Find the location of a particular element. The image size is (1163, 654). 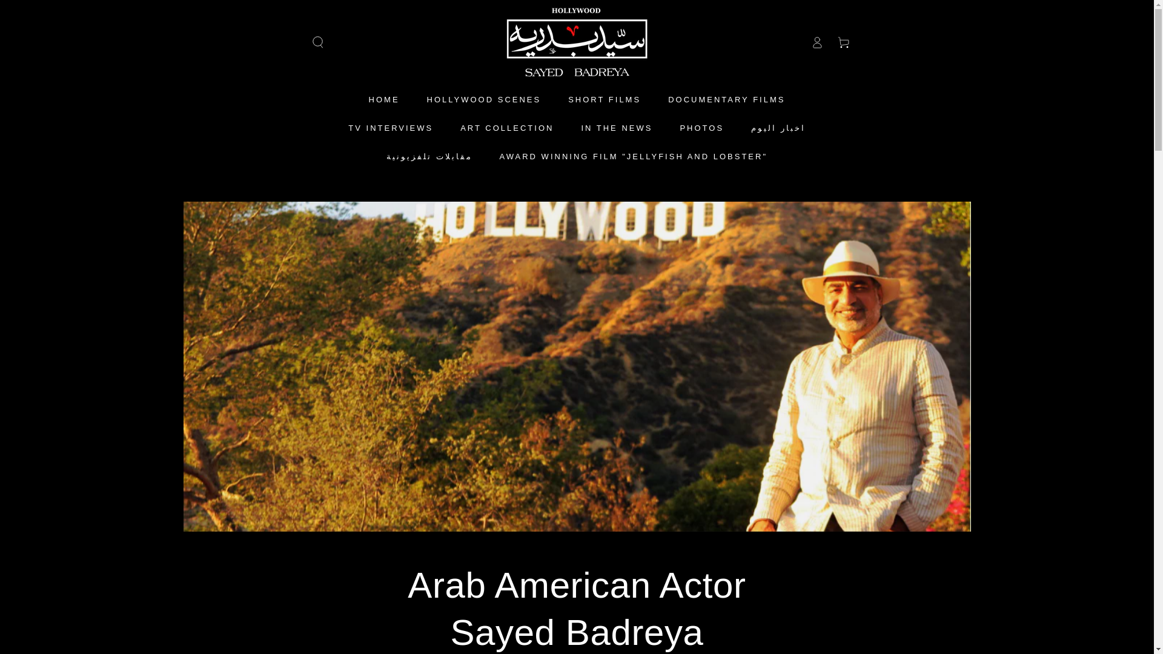

HOME is located at coordinates (384, 99).